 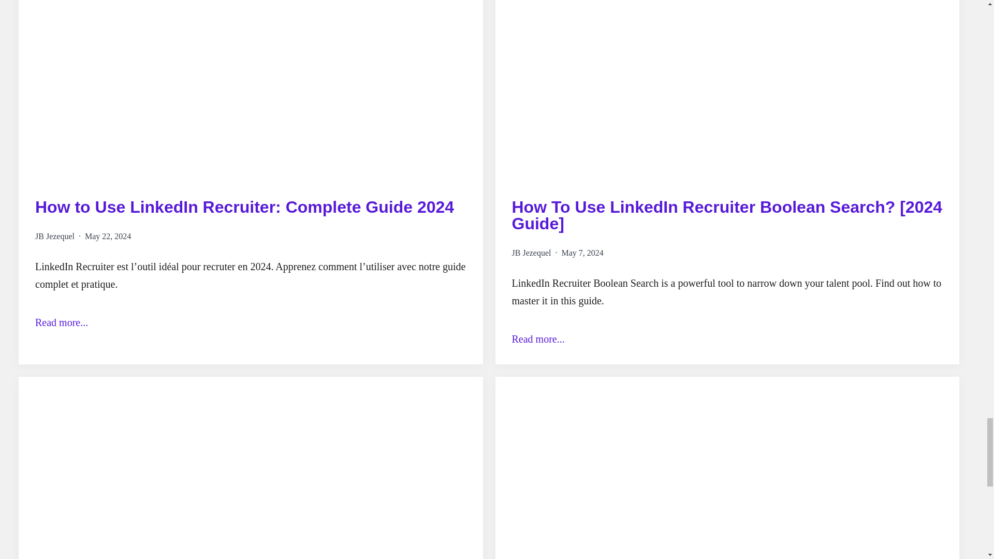 I want to click on How to Use LinkedIn Recruiter: Complete Guide 2024, so click(x=244, y=207).